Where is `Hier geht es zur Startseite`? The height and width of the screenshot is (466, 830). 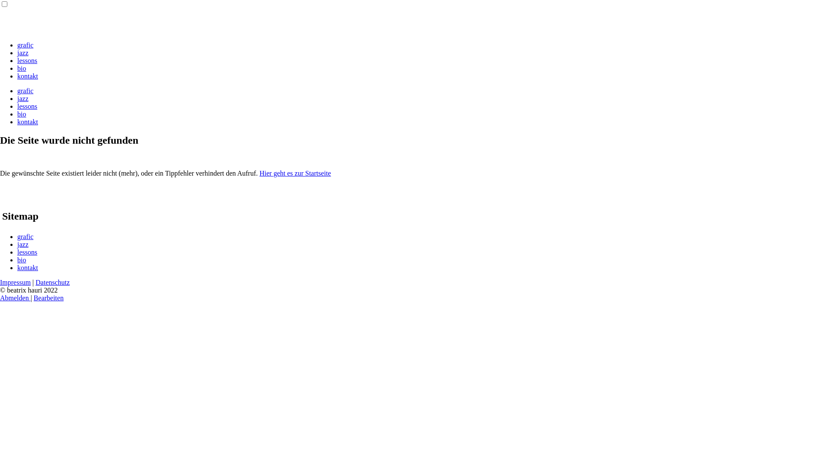
Hier geht es zur Startseite is located at coordinates (295, 173).